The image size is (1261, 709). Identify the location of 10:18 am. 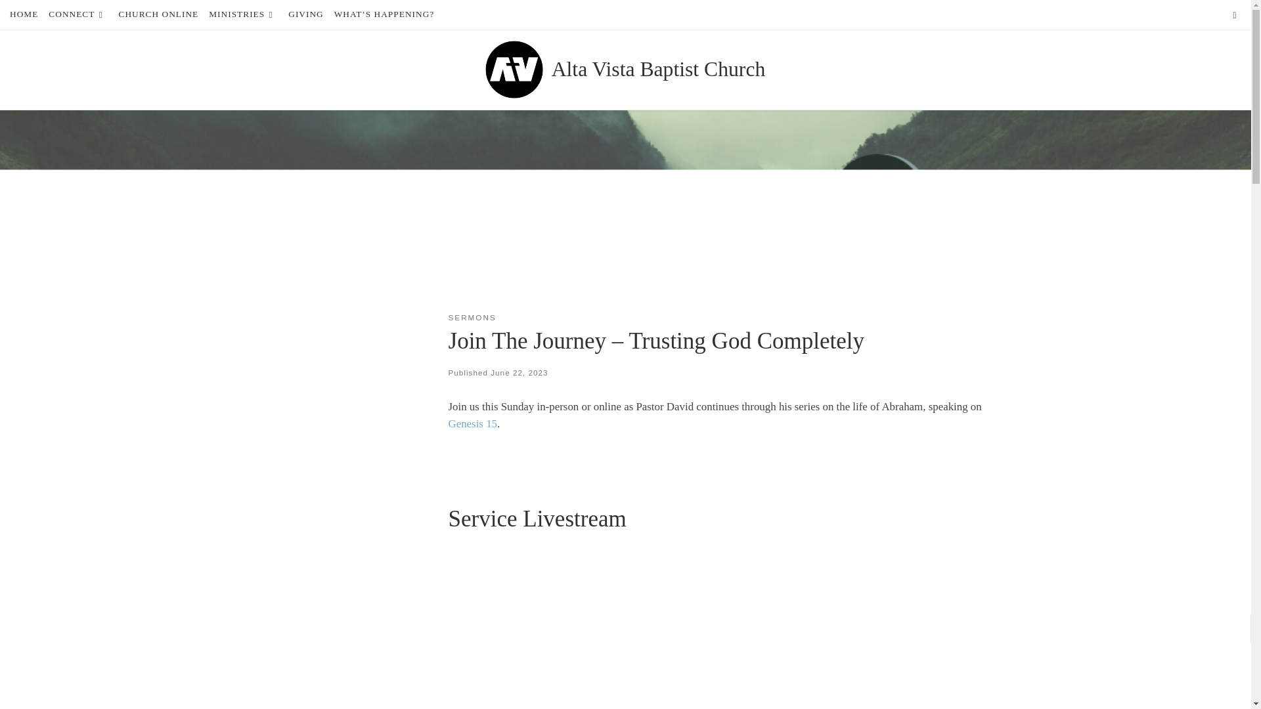
(519, 372).